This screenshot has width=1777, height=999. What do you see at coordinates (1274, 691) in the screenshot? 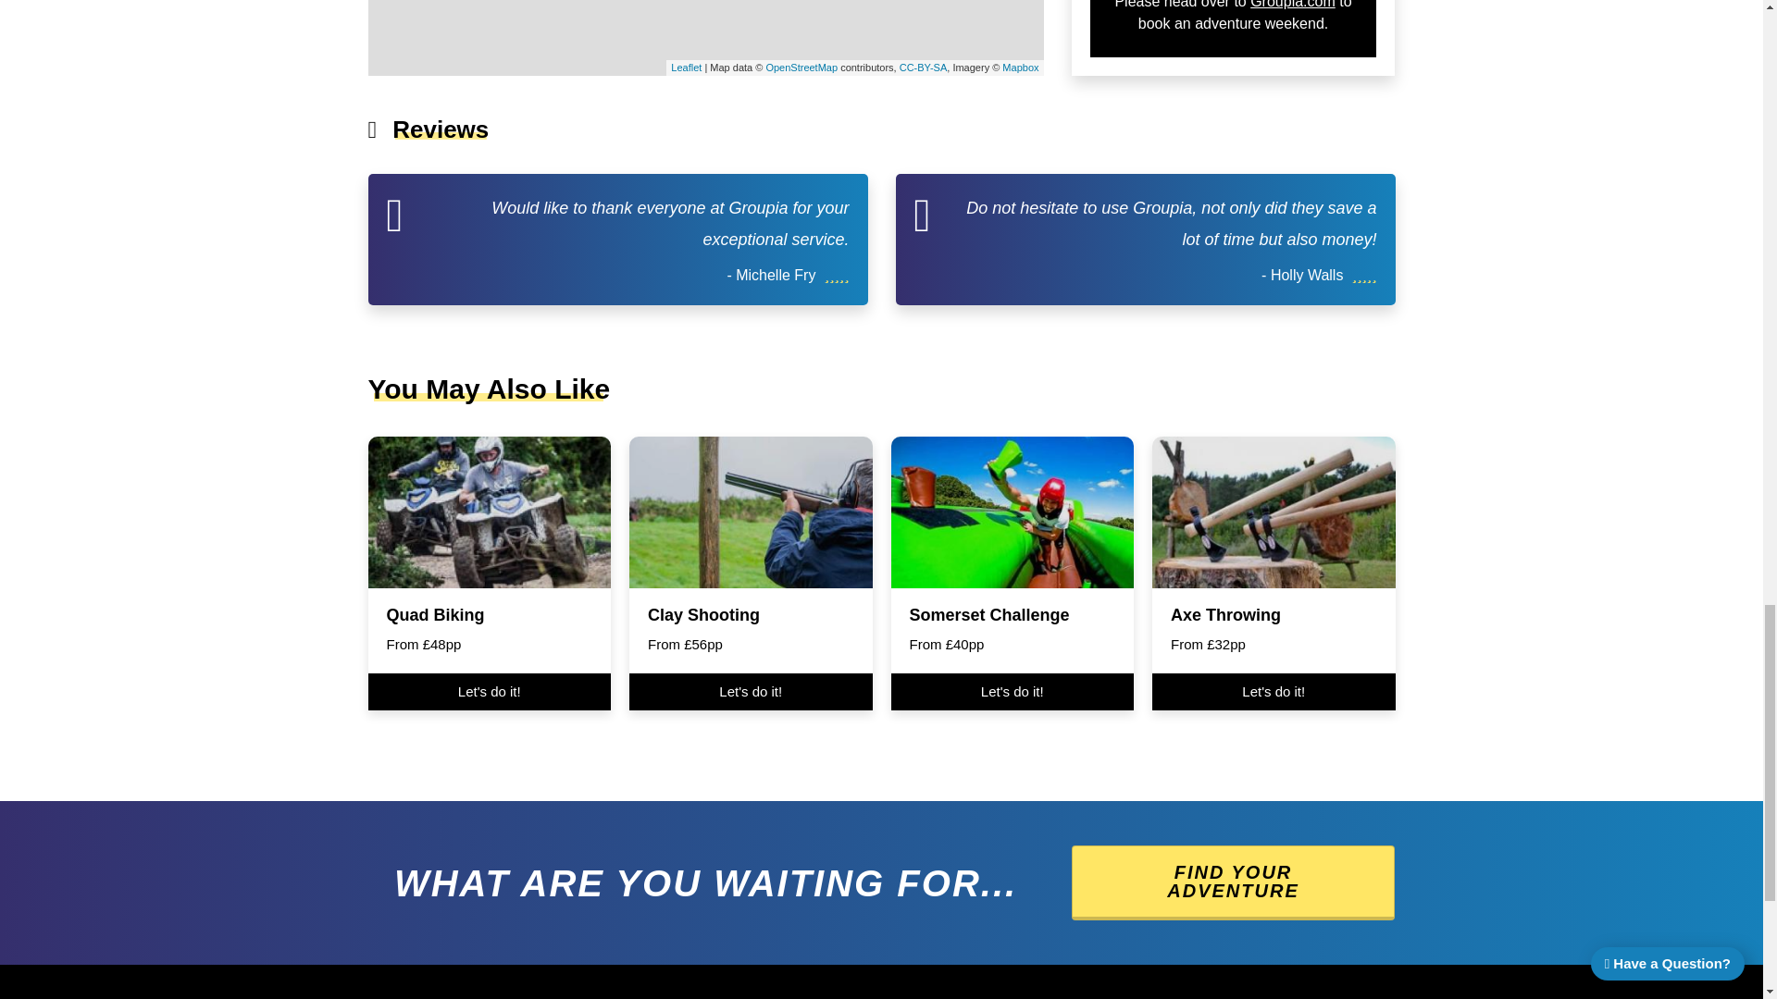
I see `Let's do it!` at bounding box center [1274, 691].